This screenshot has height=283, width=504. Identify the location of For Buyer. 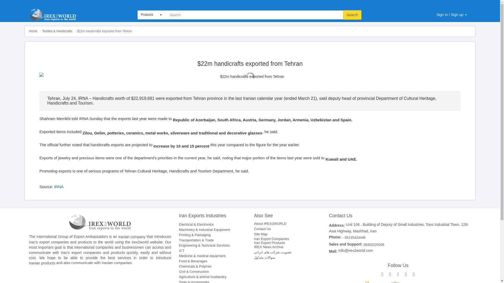
(427, 1).